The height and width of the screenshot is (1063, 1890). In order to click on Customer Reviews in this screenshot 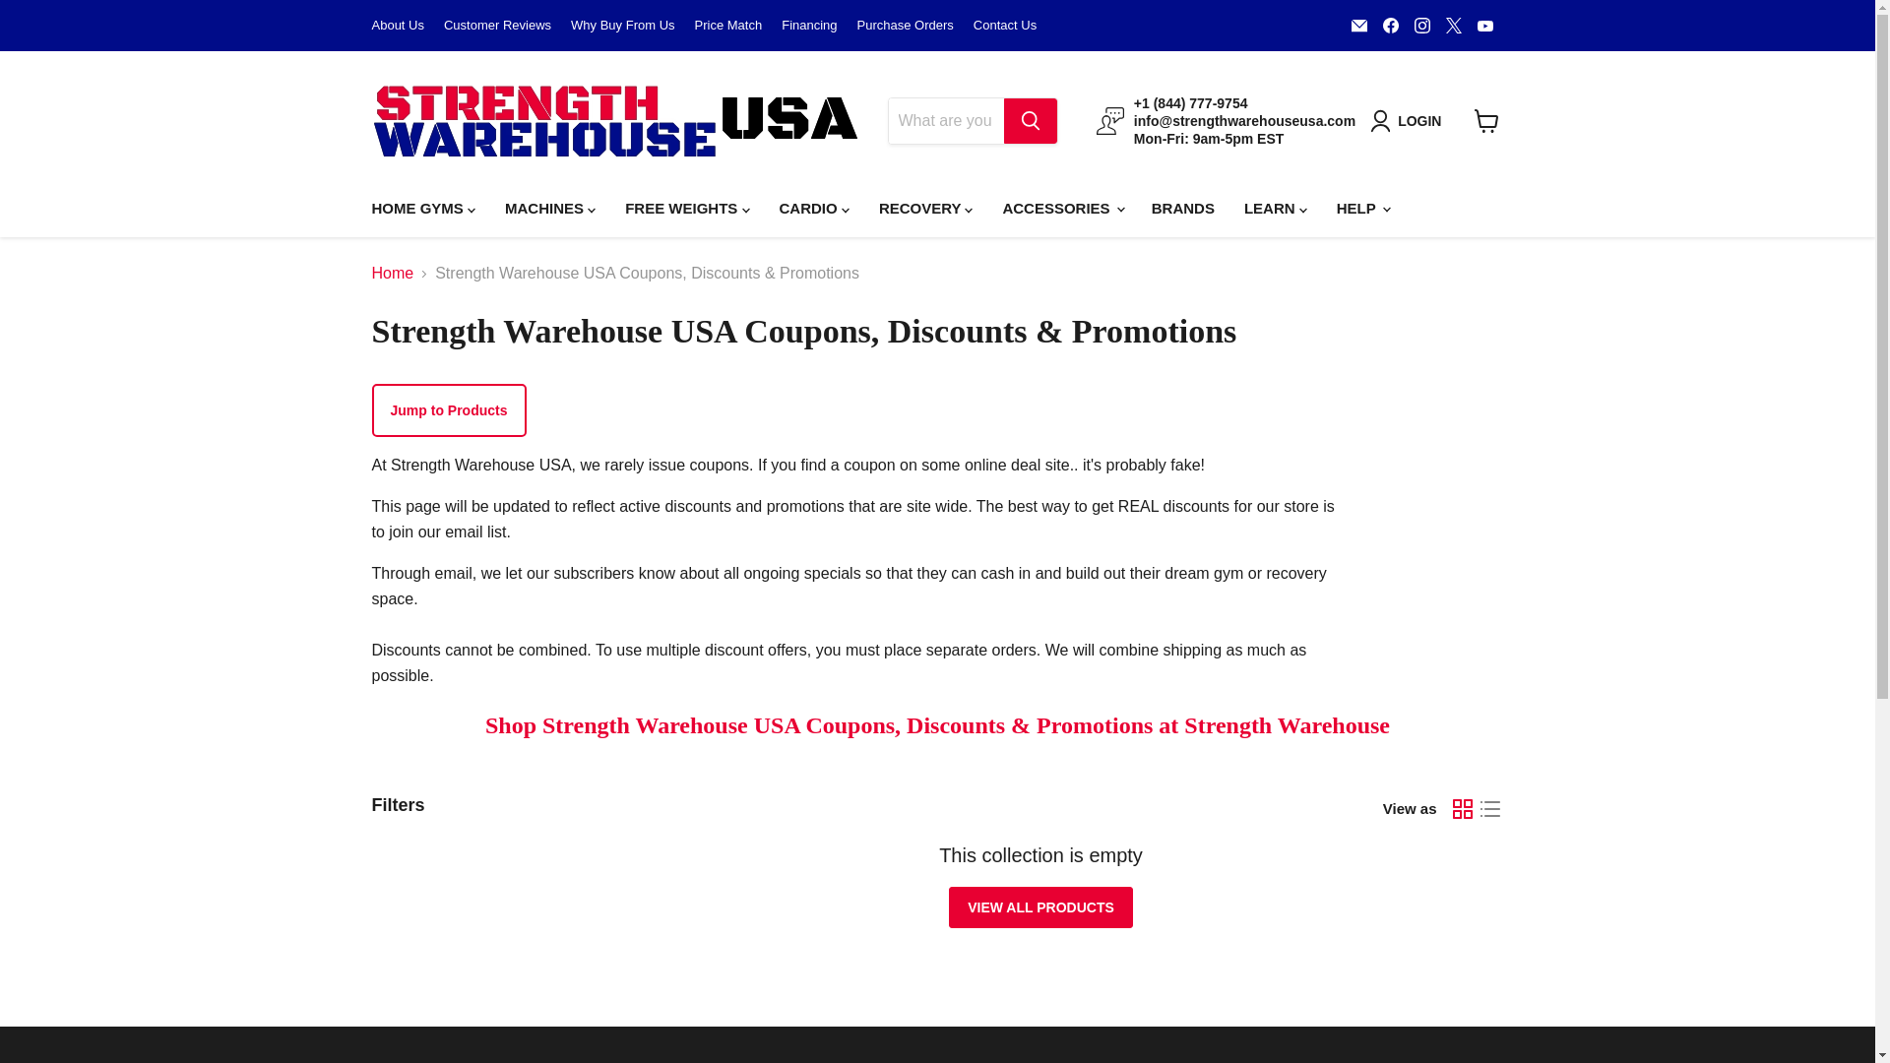, I will do `click(498, 26)`.